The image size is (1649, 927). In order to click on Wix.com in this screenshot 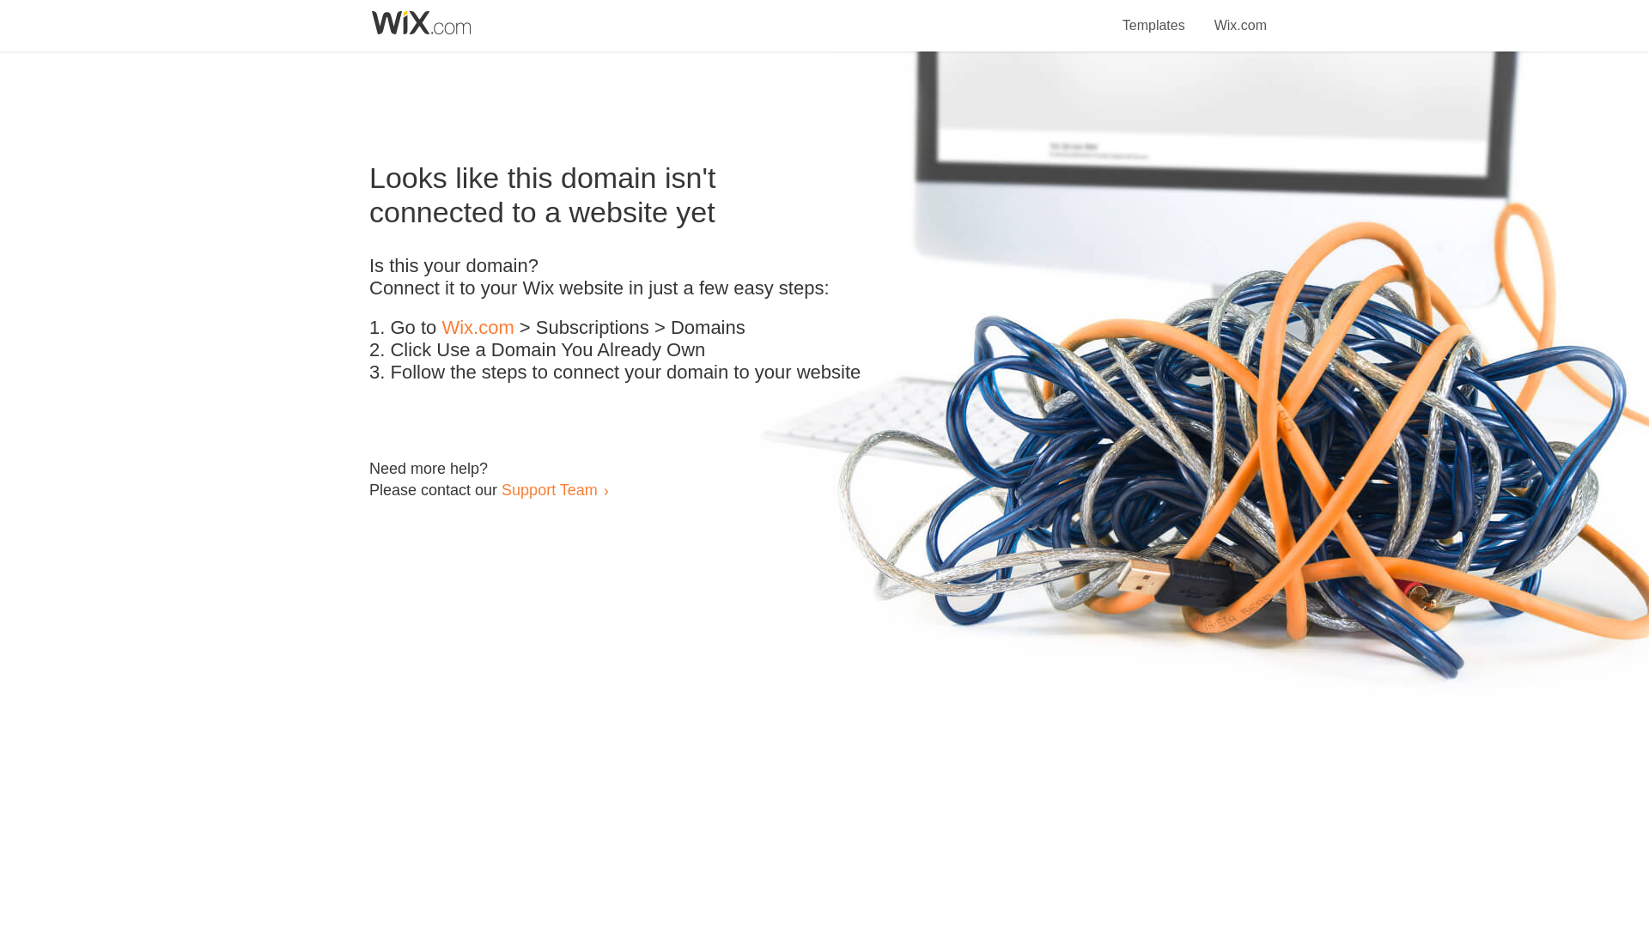, I will do `click(1240, 15)`.